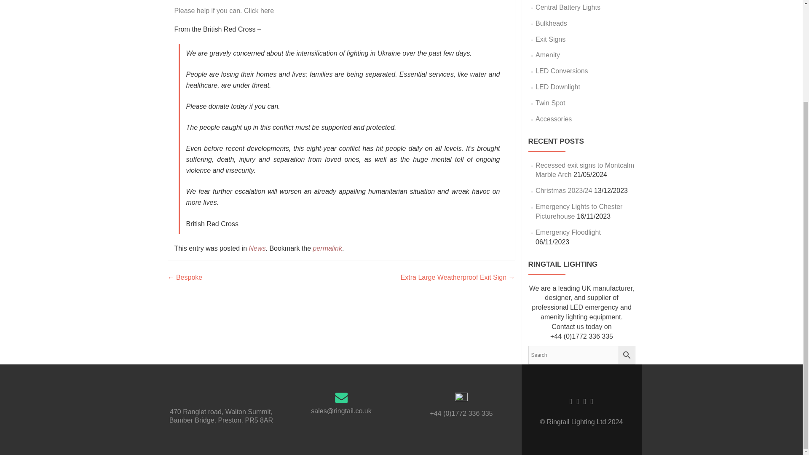  Describe the element at coordinates (550, 39) in the screenshot. I see `Exit Signs` at that location.